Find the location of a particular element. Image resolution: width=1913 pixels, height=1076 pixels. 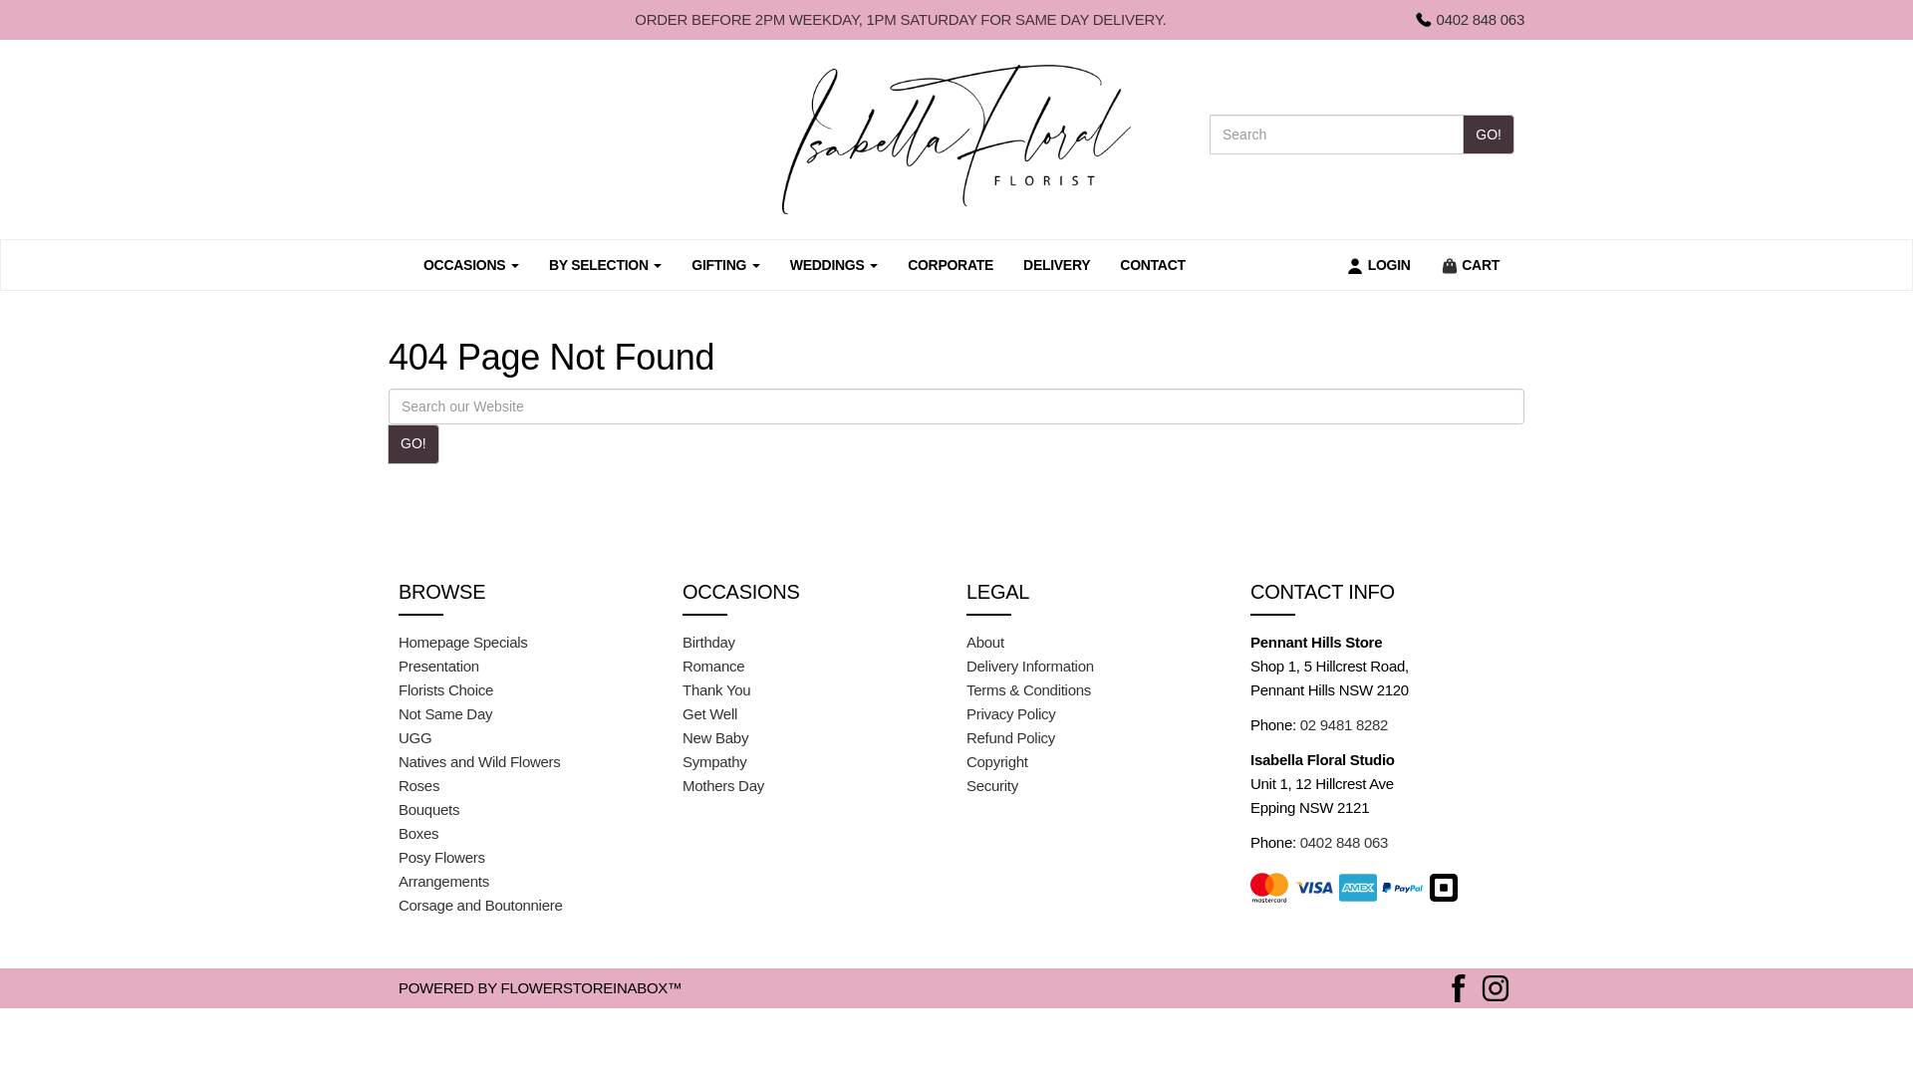

Presentation is located at coordinates (438, 666).